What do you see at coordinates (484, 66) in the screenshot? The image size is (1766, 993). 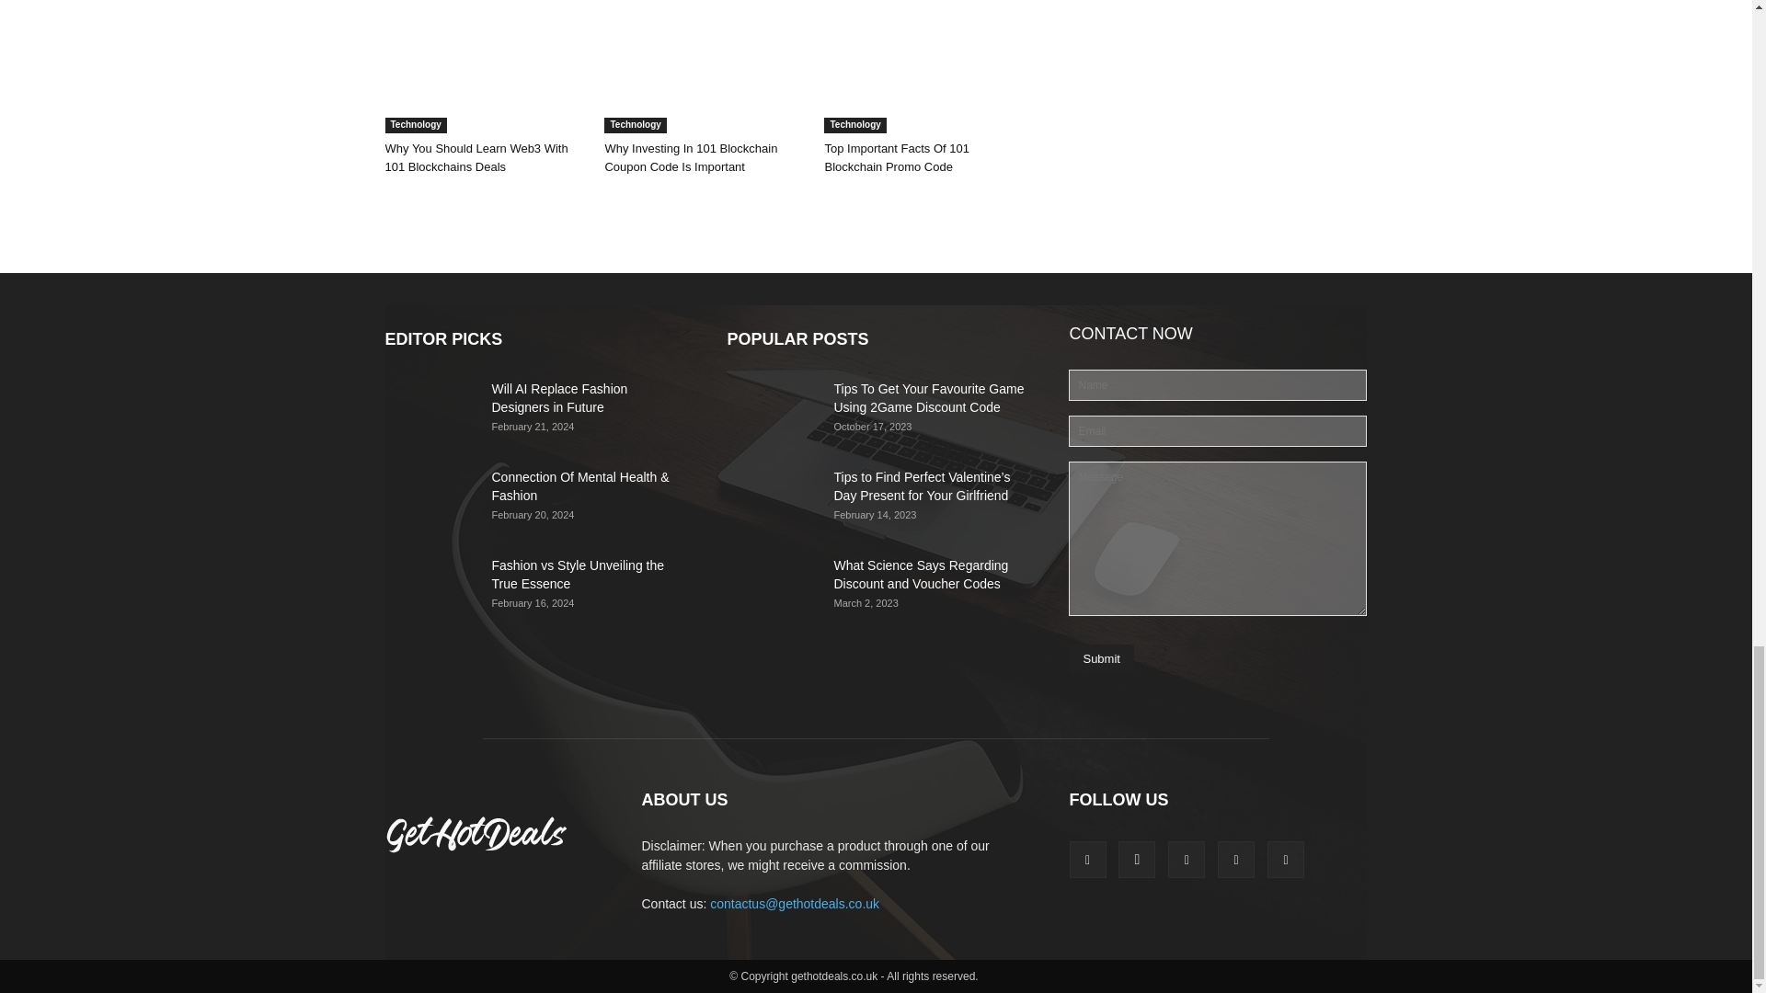 I see `Why You Should Learn Web3 With 101 Blockchains Deals` at bounding box center [484, 66].